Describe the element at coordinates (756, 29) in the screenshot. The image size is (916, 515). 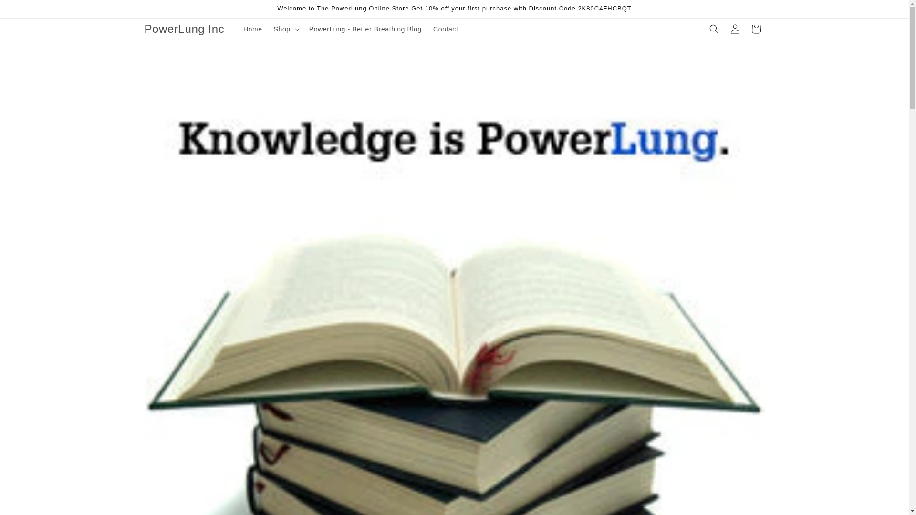
I see `Cart` at that location.